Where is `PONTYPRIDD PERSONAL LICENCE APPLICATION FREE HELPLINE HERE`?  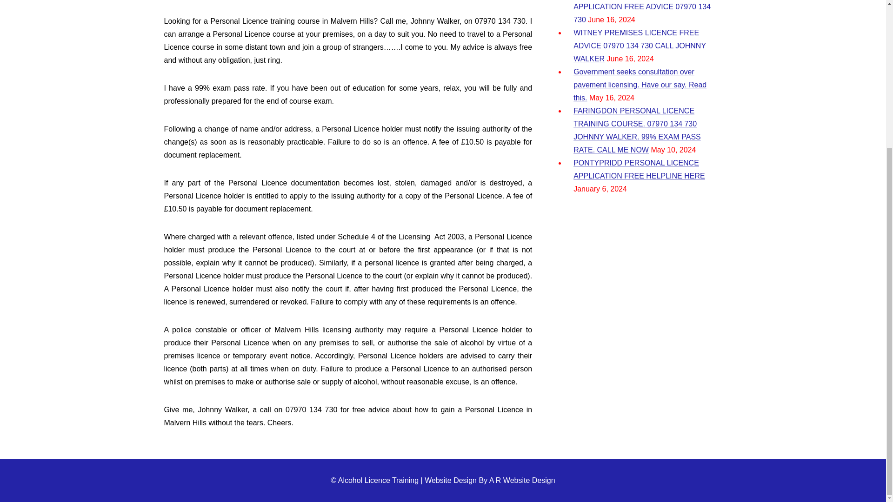 PONTYPRIDD PERSONAL LICENCE APPLICATION FREE HELPLINE HERE is located at coordinates (639, 169).